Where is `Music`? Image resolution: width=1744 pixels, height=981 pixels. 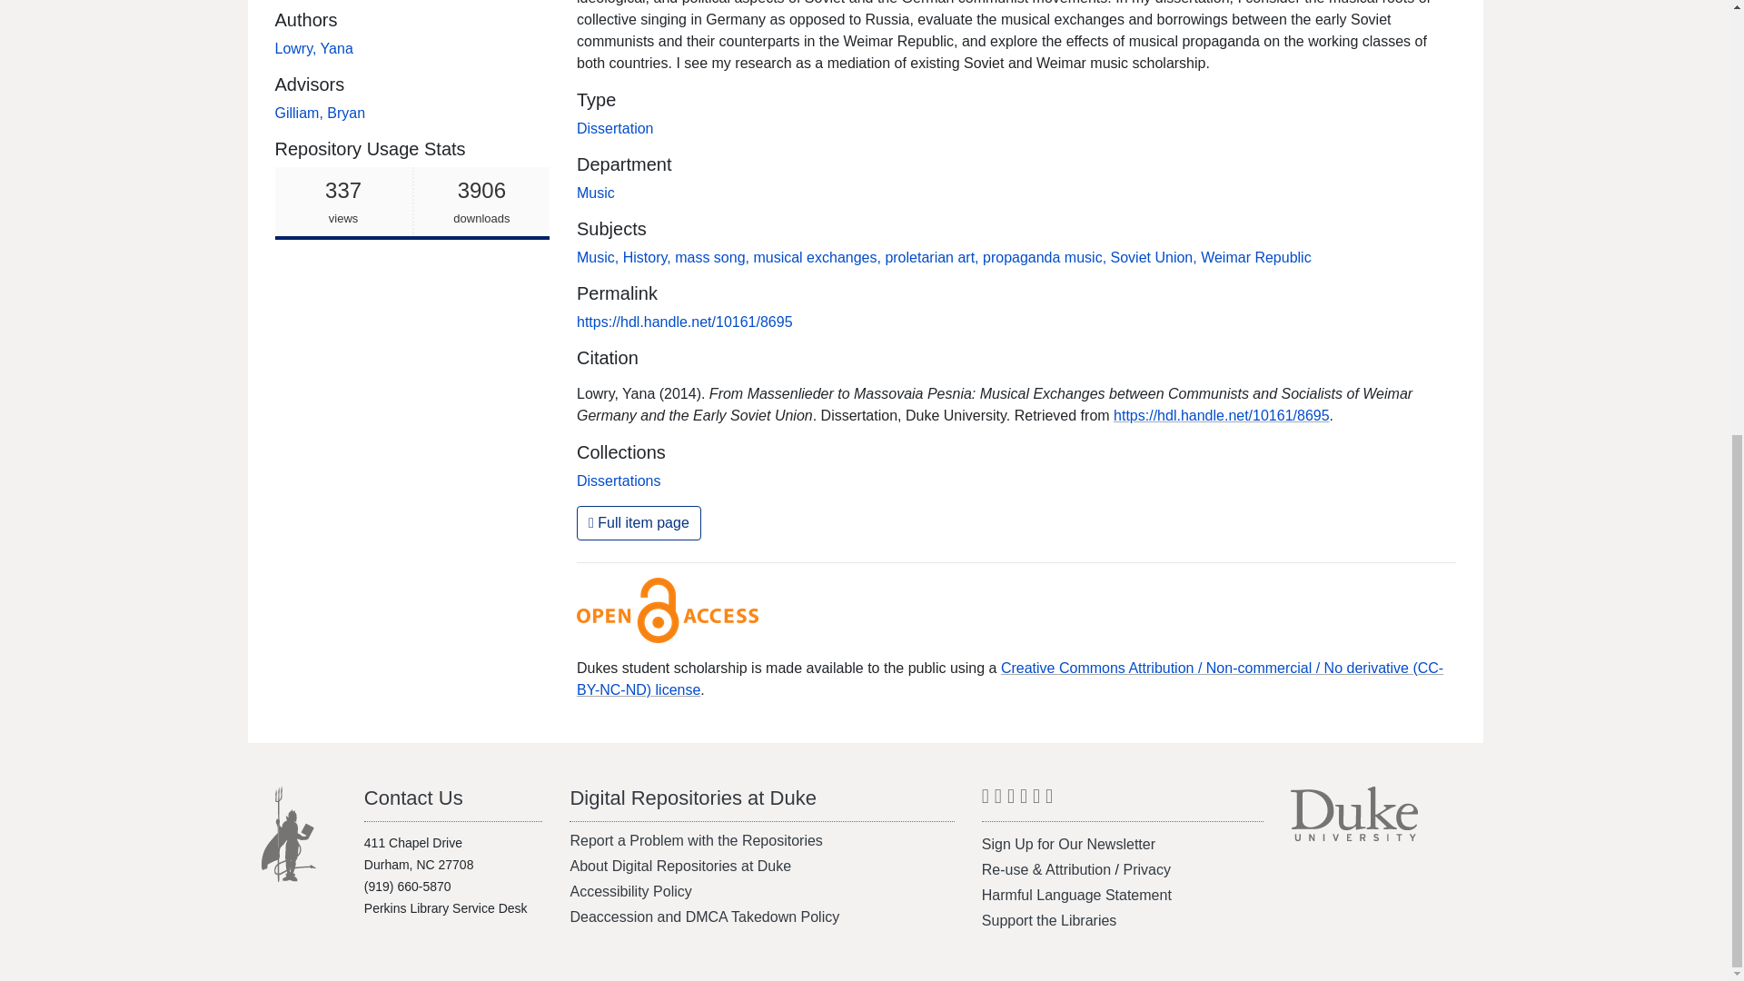
Music is located at coordinates (649, 257).